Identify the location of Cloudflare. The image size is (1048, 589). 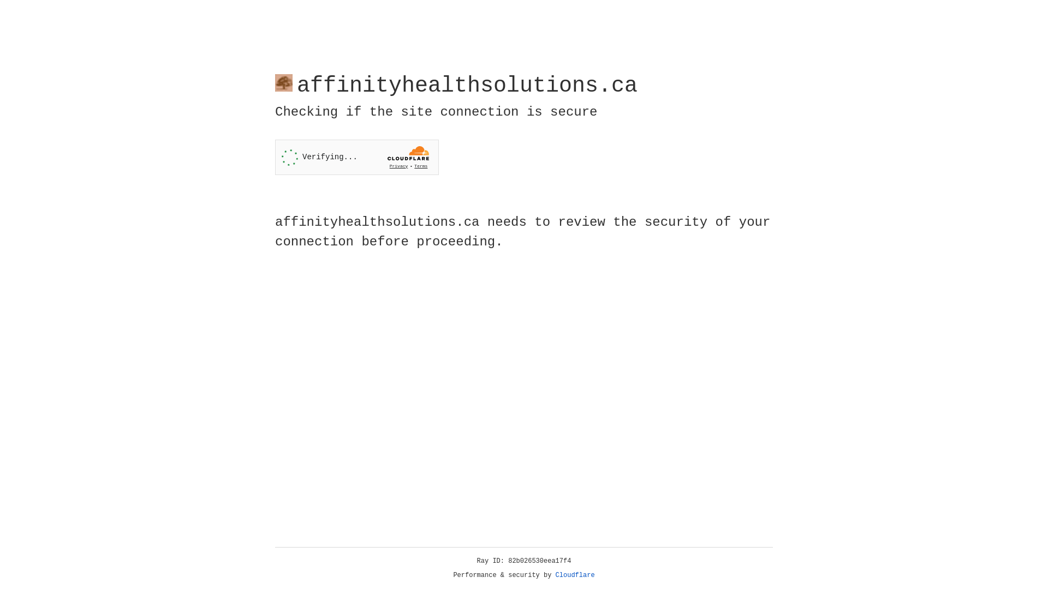
(575, 575).